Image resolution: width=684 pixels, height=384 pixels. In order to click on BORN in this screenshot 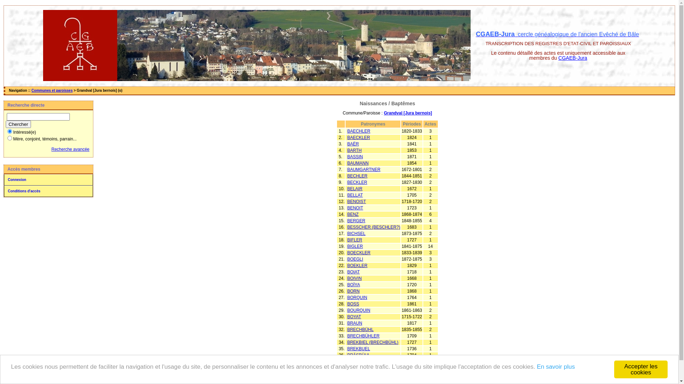, I will do `click(353, 291)`.